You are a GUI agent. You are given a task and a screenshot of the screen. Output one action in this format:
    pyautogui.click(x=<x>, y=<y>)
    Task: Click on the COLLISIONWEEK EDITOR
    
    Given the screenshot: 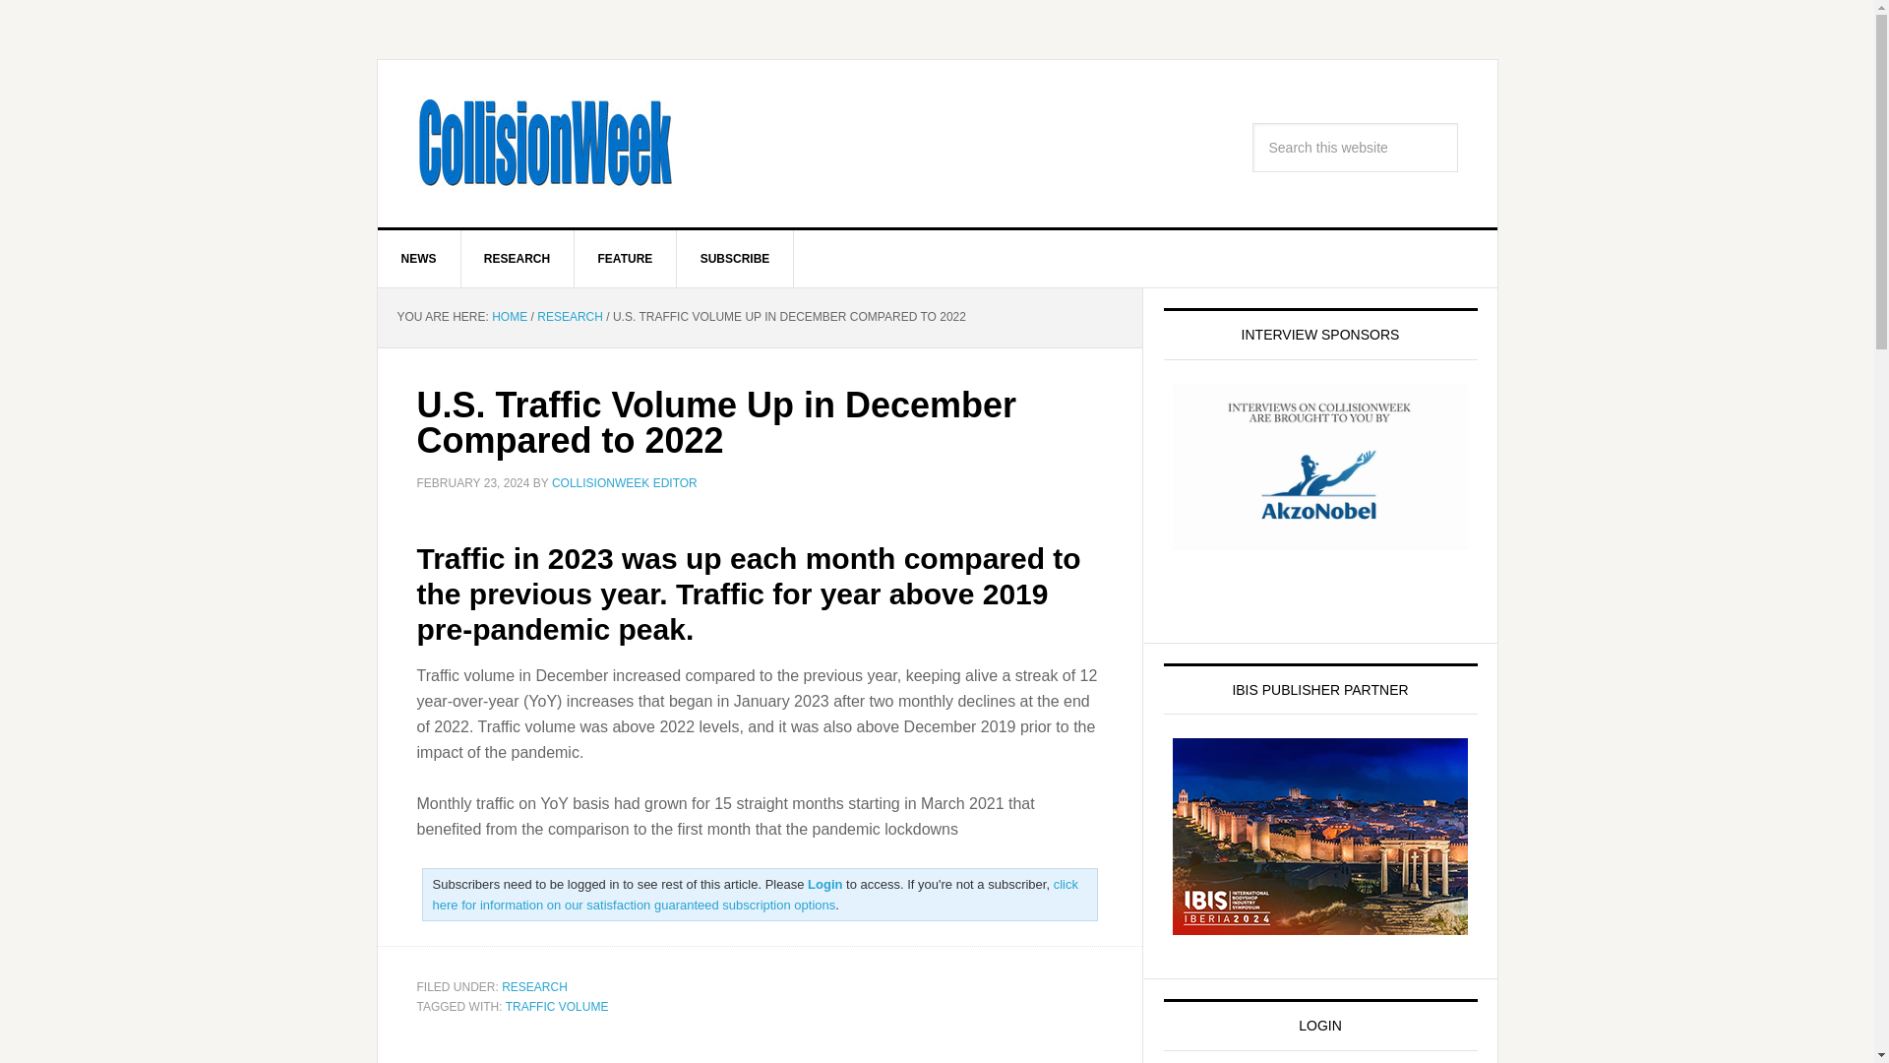 What is the action you would take?
    pyautogui.click(x=624, y=482)
    